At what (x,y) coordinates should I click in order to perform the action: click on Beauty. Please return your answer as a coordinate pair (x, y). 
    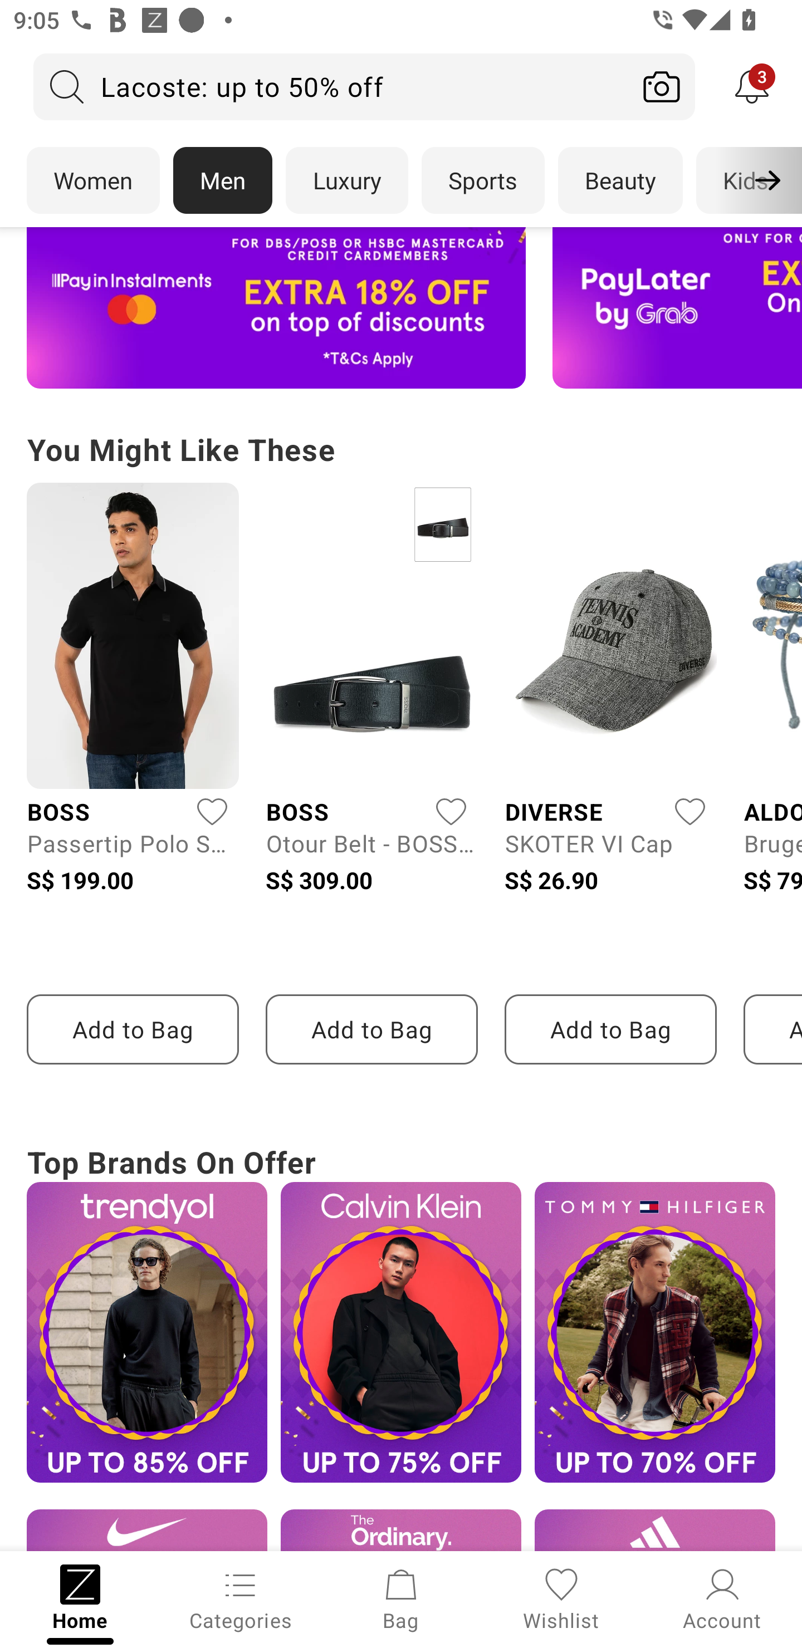
    Looking at the image, I should click on (620, 180).